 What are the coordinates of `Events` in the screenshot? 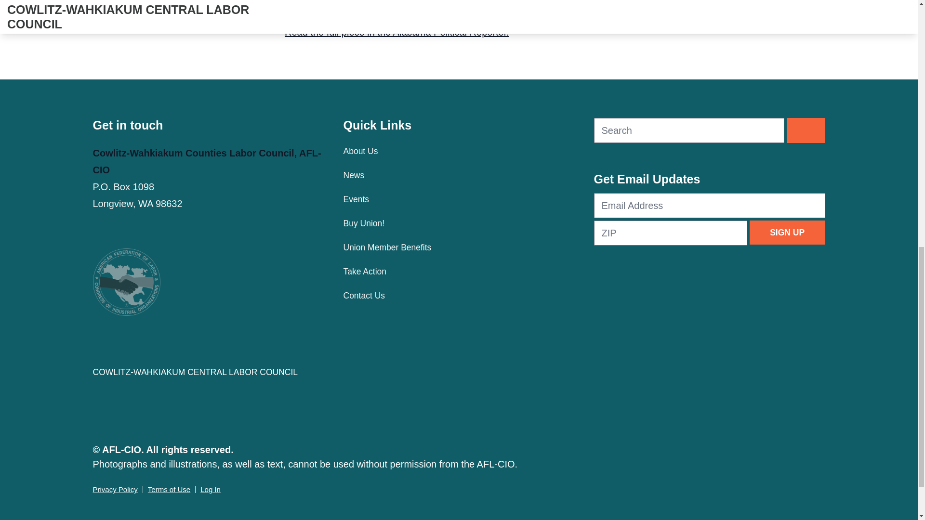 It's located at (459, 199).